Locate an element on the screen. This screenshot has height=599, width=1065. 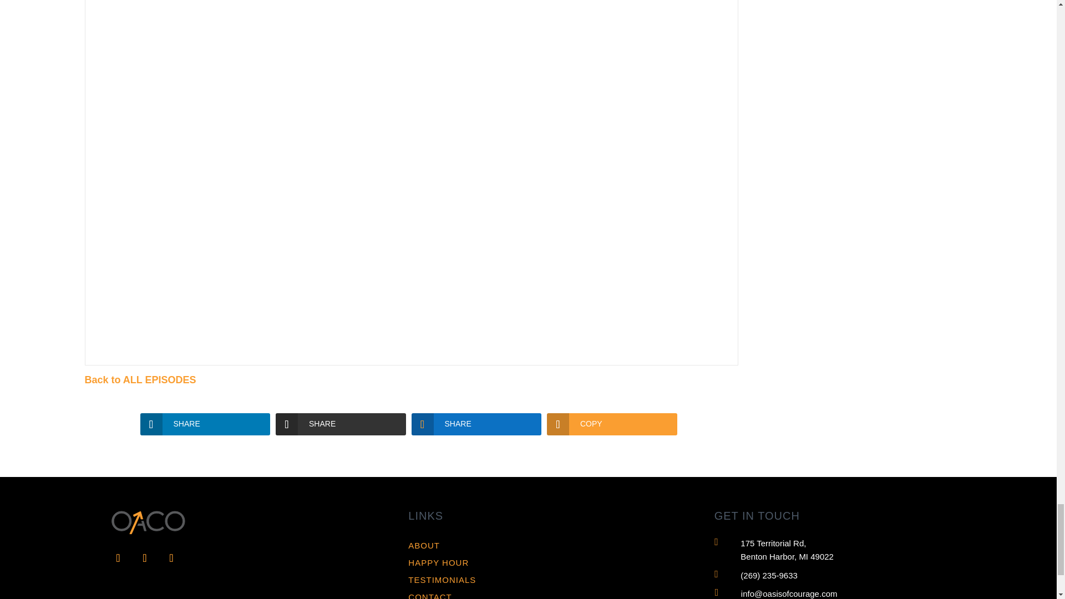
OACO Website Header-19 is located at coordinates (146, 519).